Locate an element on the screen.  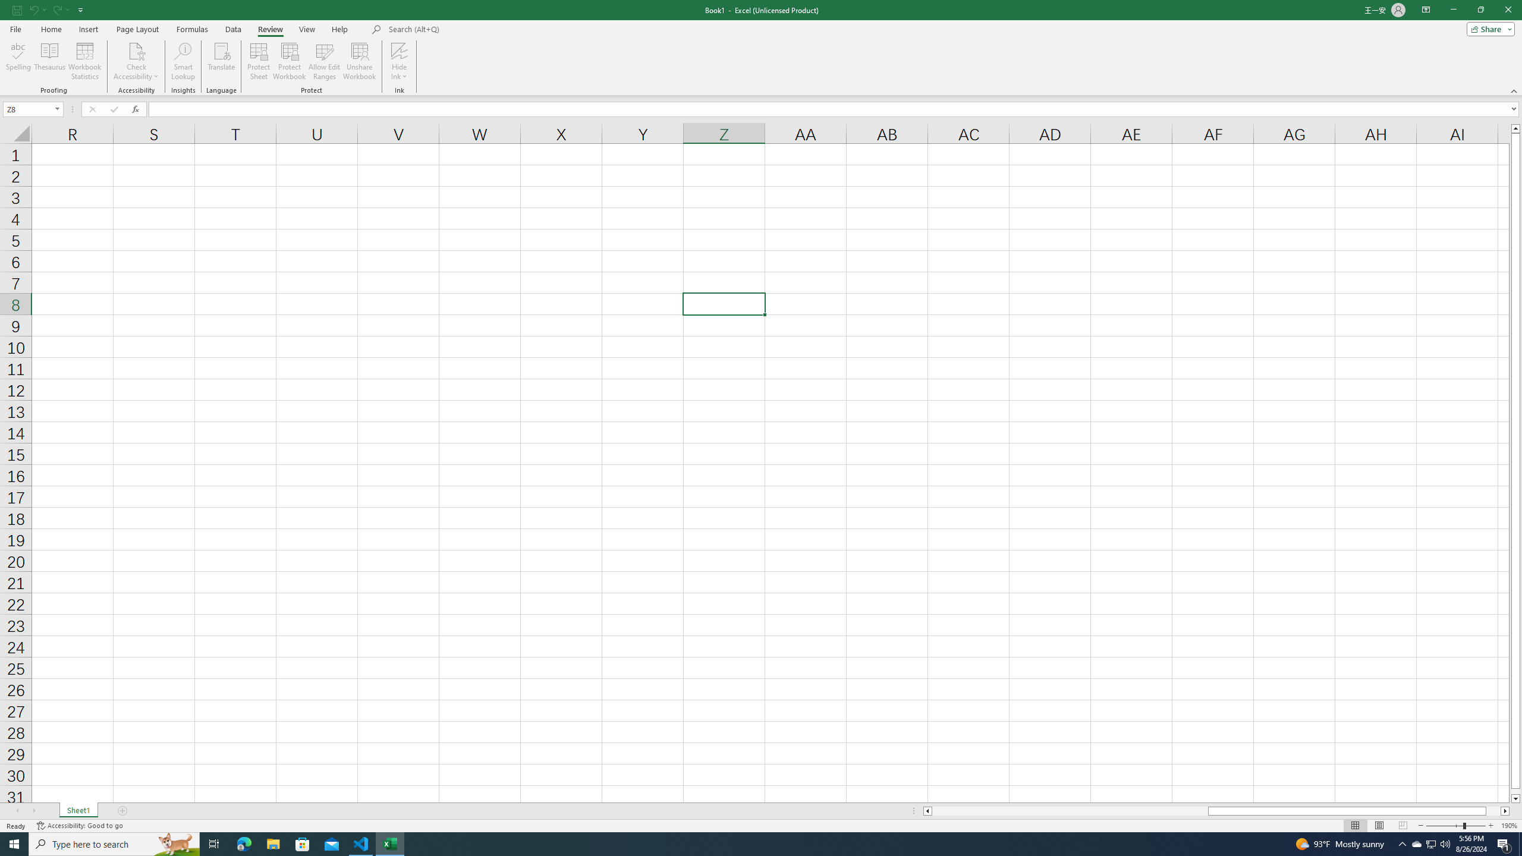
Protect Sheet... is located at coordinates (259, 61).